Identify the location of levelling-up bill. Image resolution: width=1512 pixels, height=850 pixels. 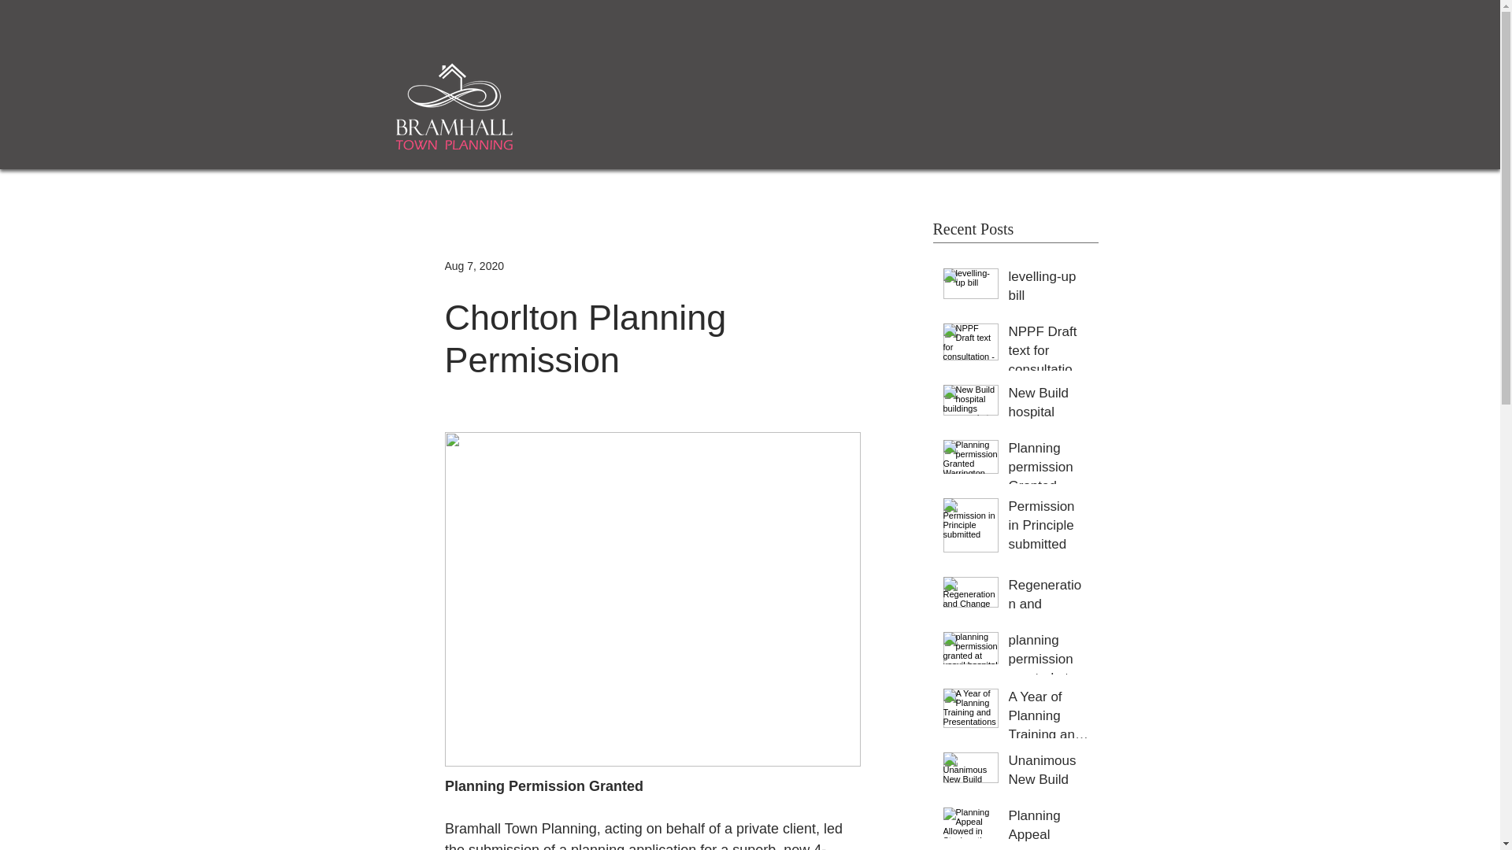
(1048, 290).